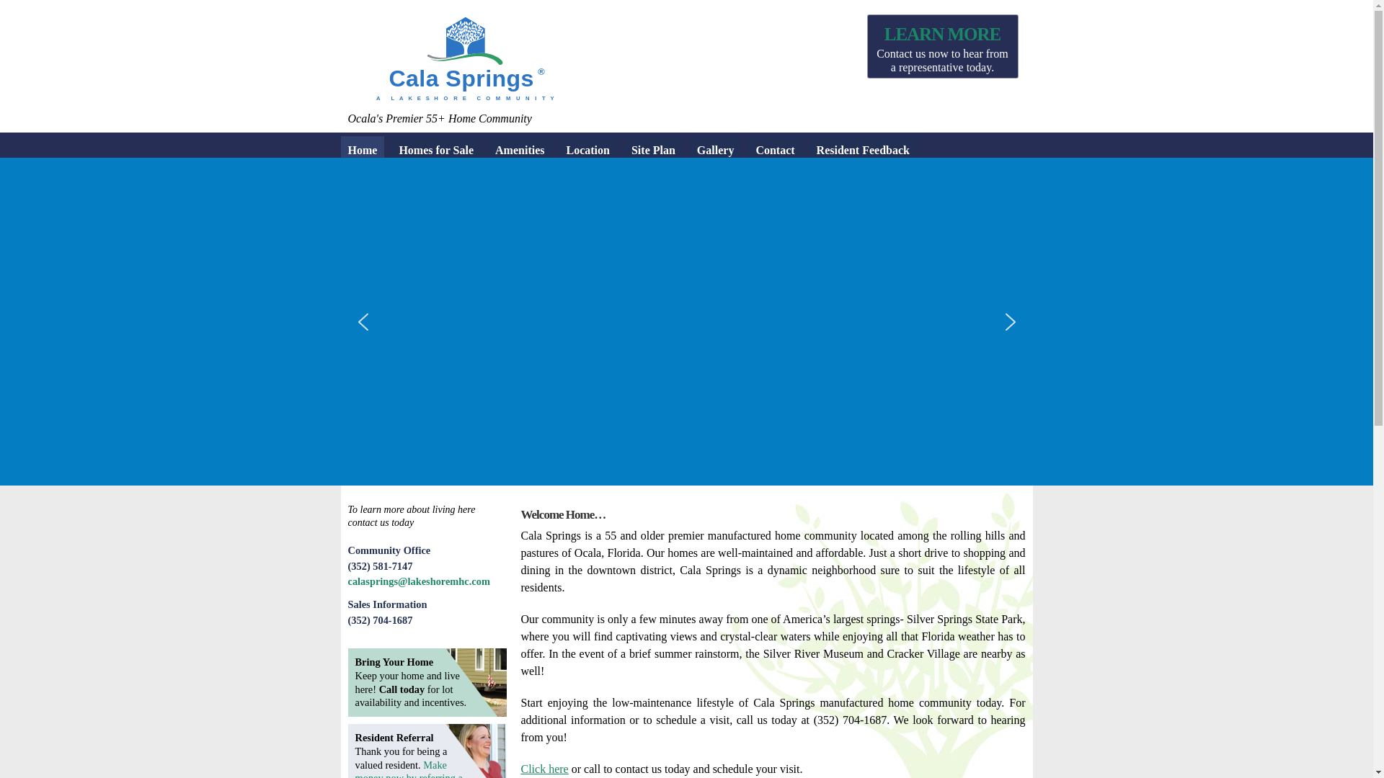 The height and width of the screenshot is (778, 1384). I want to click on Site Plan, so click(653, 150).